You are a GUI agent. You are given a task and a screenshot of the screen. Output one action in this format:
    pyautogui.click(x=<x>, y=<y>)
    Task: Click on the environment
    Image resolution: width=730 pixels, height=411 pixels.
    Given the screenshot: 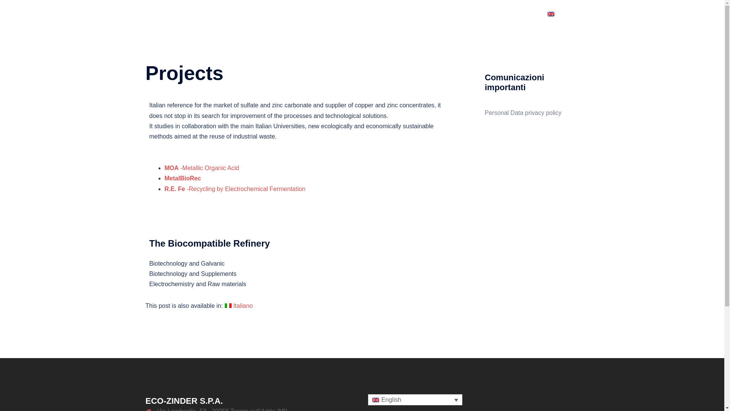 What is the action you would take?
    pyautogui.click(x=468, y=14)
    